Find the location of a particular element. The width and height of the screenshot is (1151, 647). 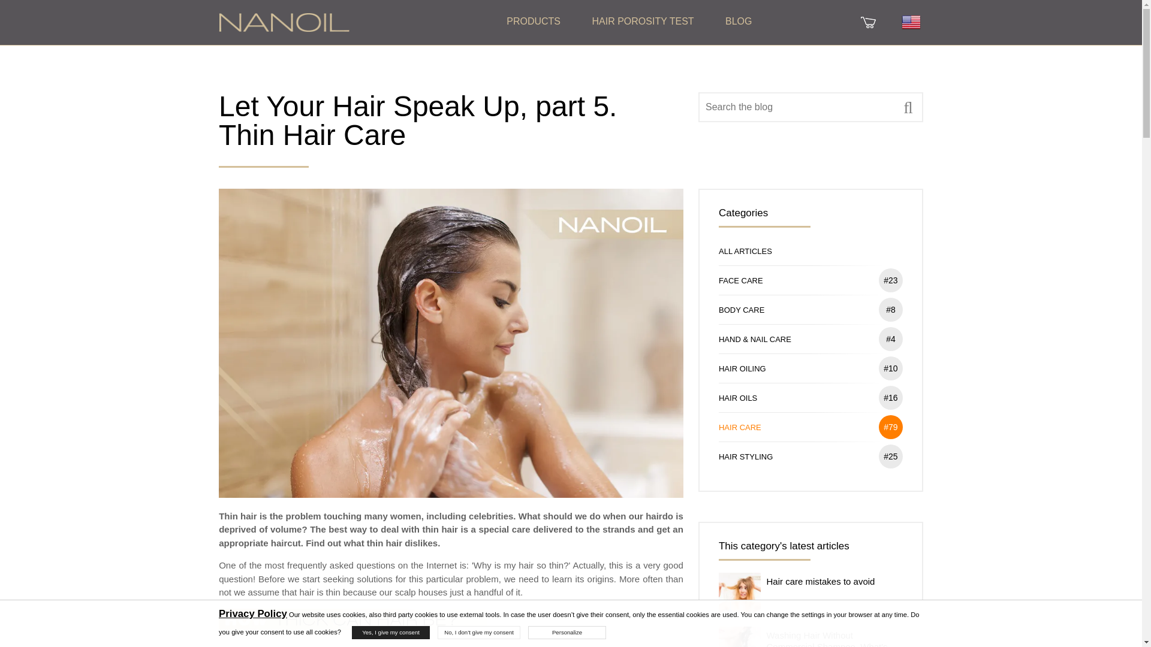

HAIR POROSITY TEST is located at coordinates (643, 22).